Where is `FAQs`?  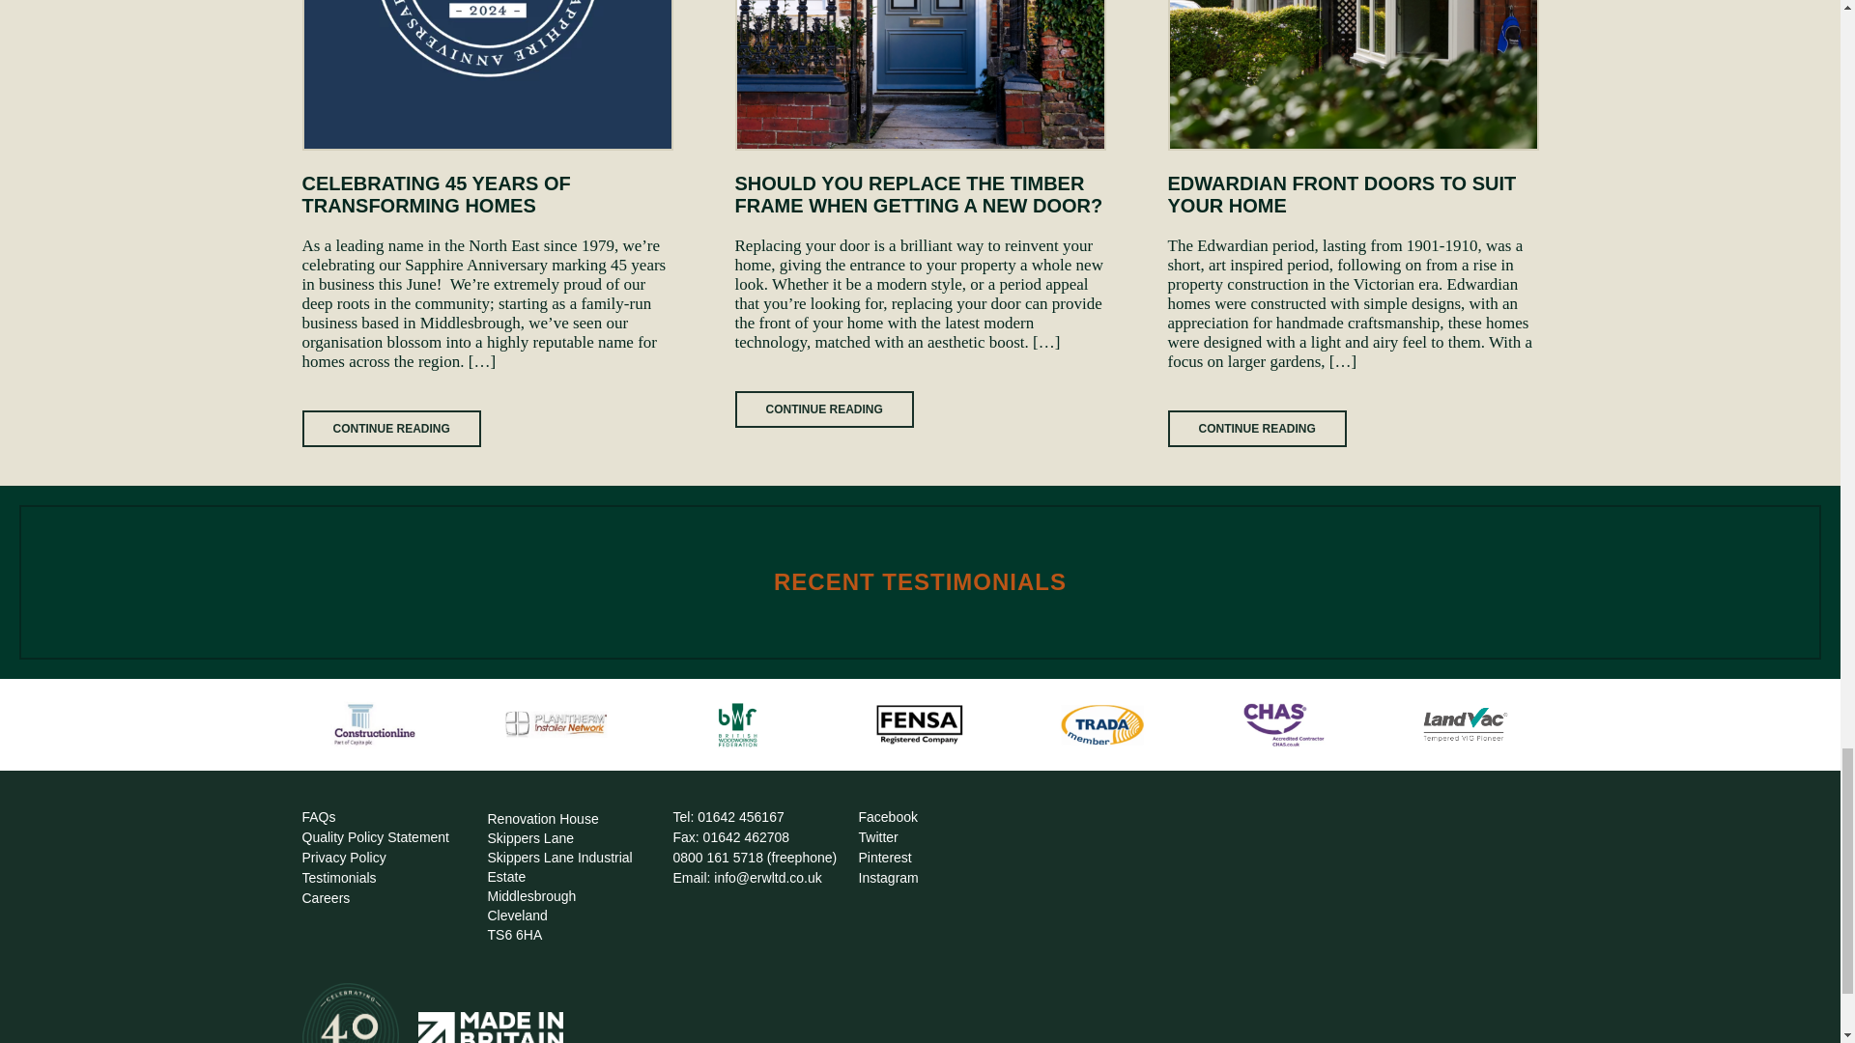
FAQs is located at coordinates (318, 817).